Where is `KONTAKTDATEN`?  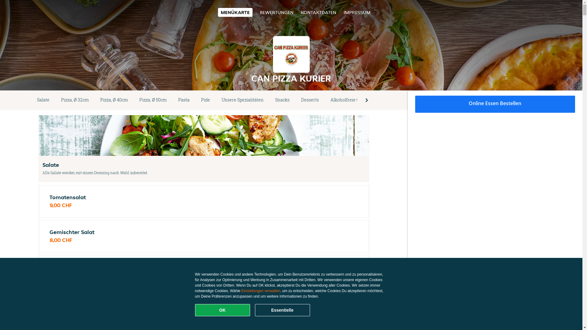 KONTAKTDATEN is located at coordinates (319, 12).